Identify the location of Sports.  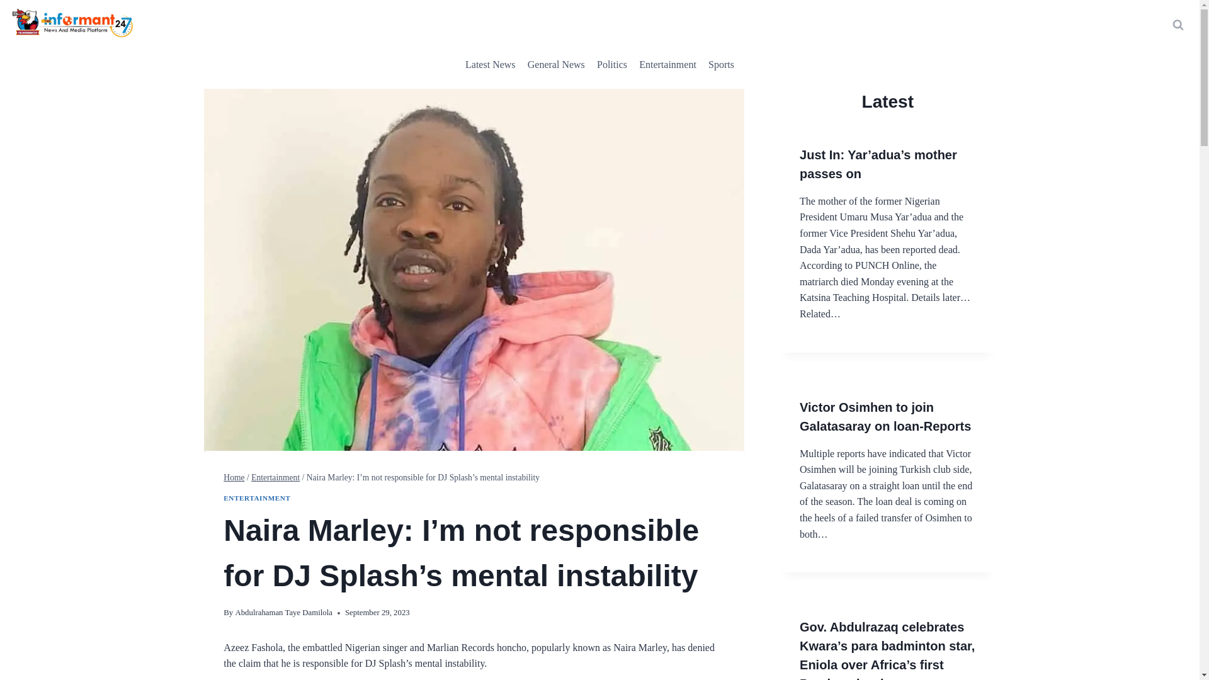
(721, 64).